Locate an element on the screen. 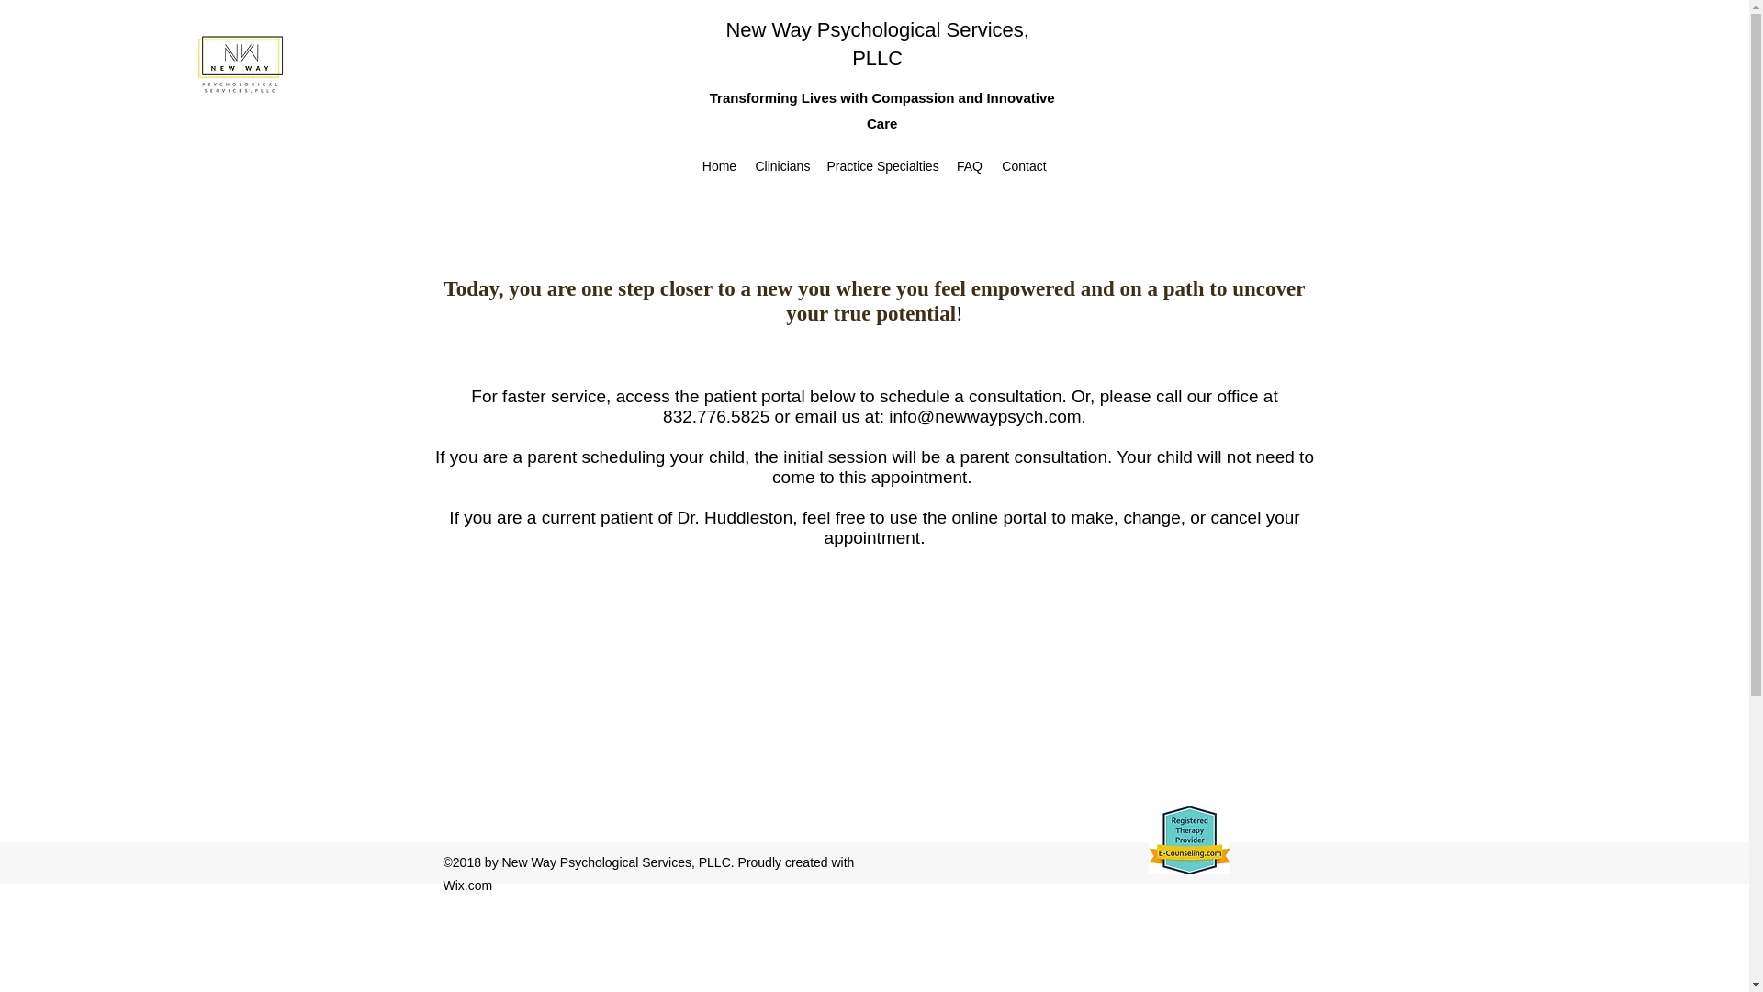 The width and height of the screenshot is (1763, 992). Contact is located at coordinates (1023, 165).